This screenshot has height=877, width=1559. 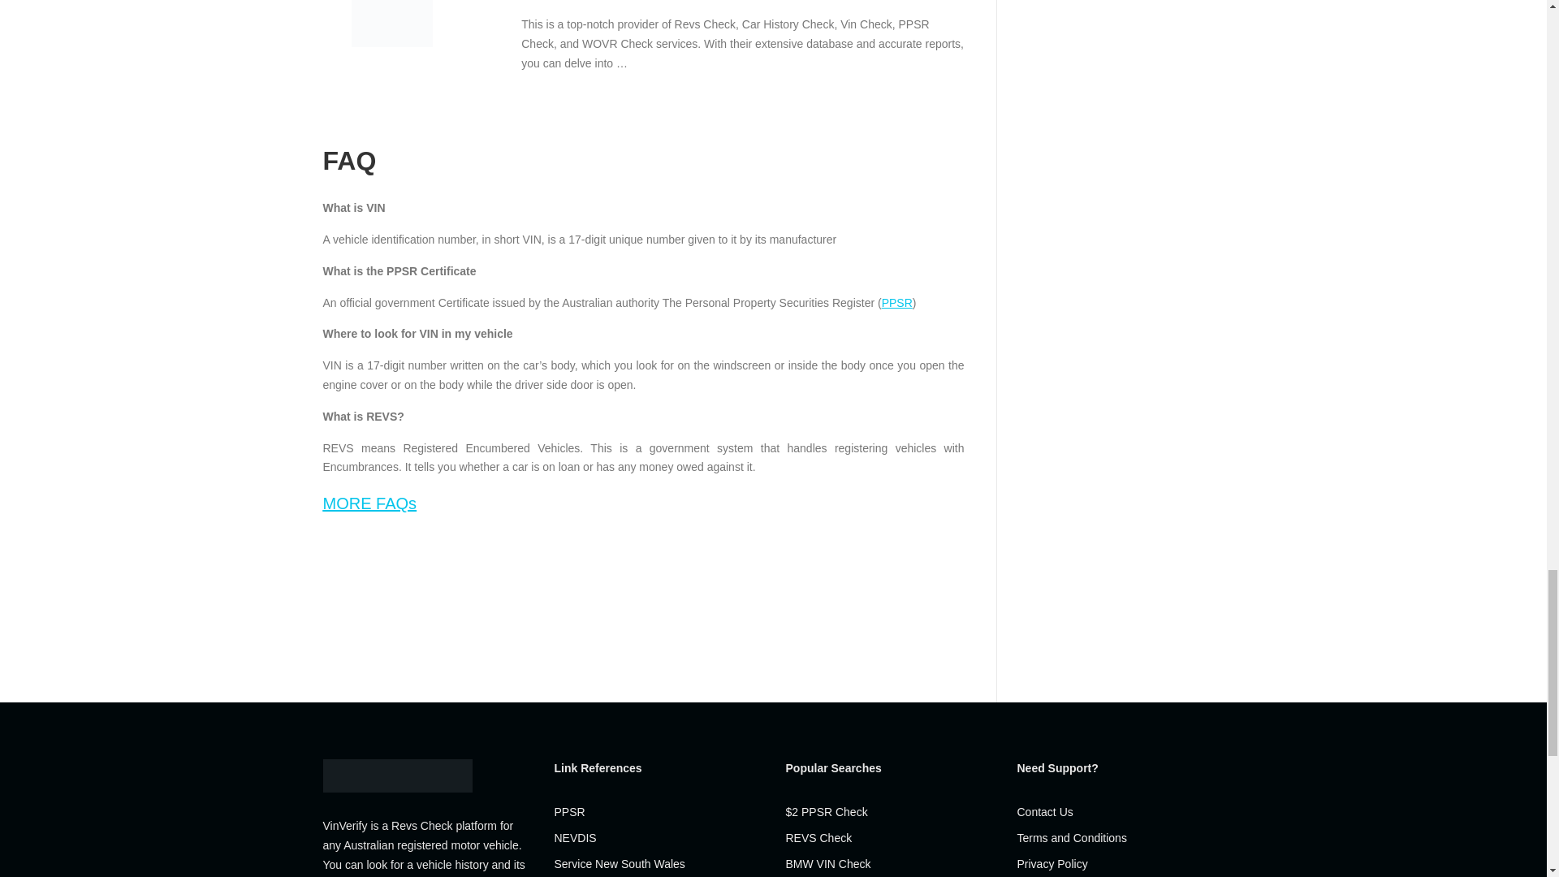 I want to click on BMW VIN Check, so click(x=828, y=864).